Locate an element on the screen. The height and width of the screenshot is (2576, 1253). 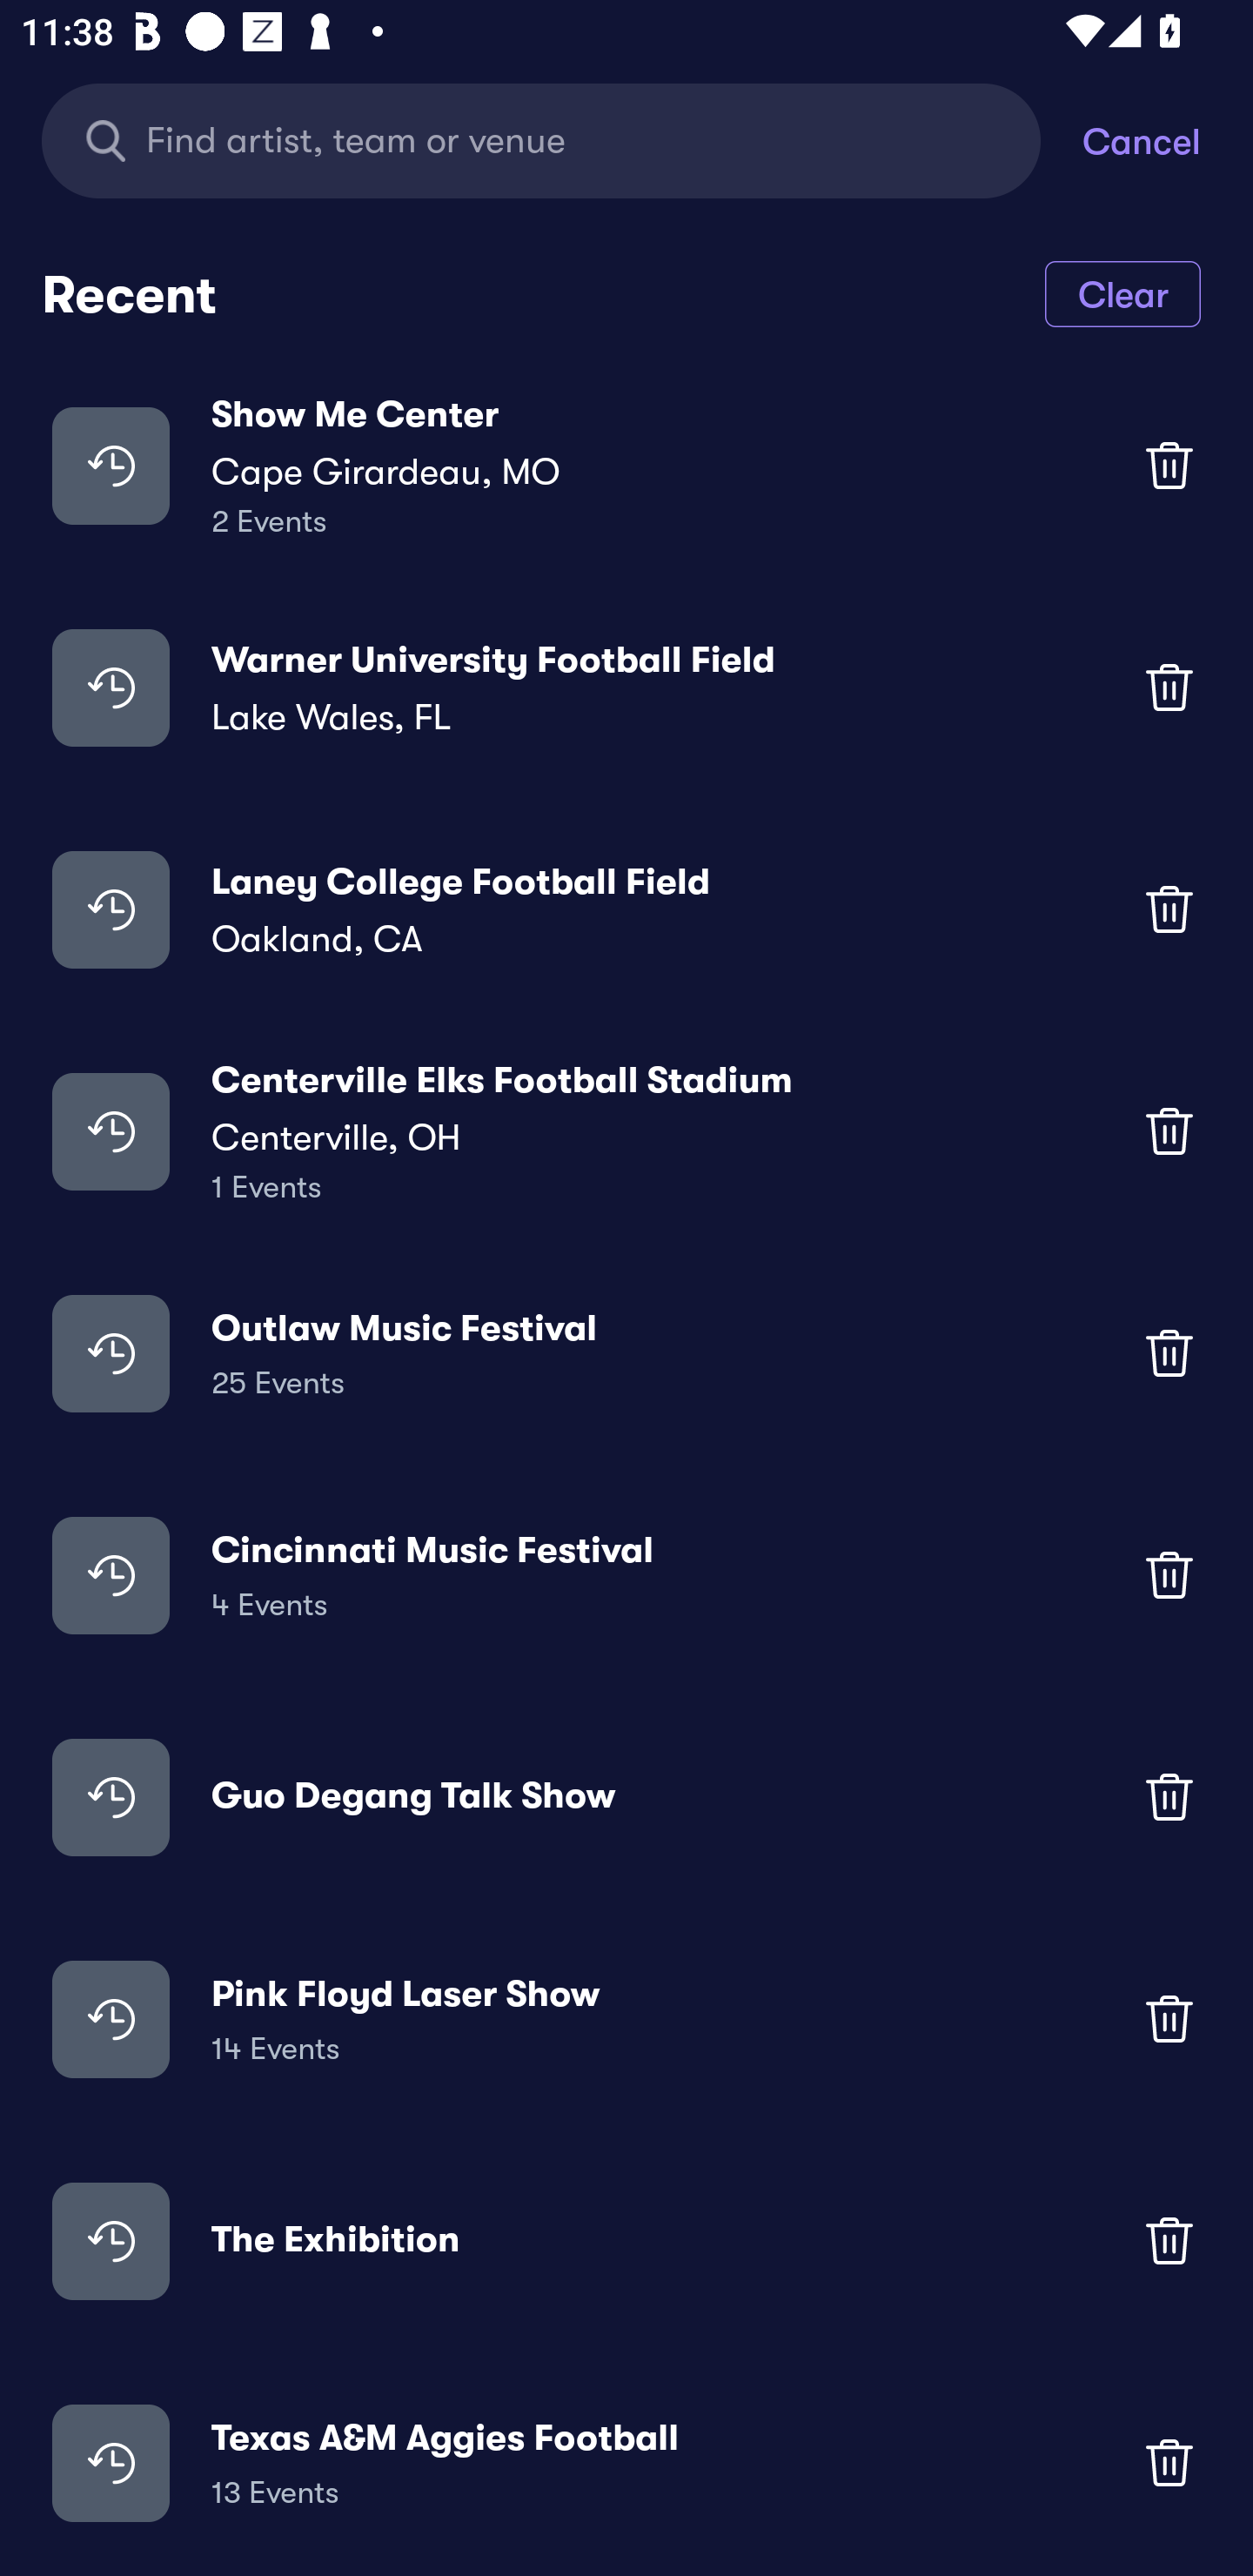
Cincinnati Music Festival 4 Events is located at coordinates (626, 1575).